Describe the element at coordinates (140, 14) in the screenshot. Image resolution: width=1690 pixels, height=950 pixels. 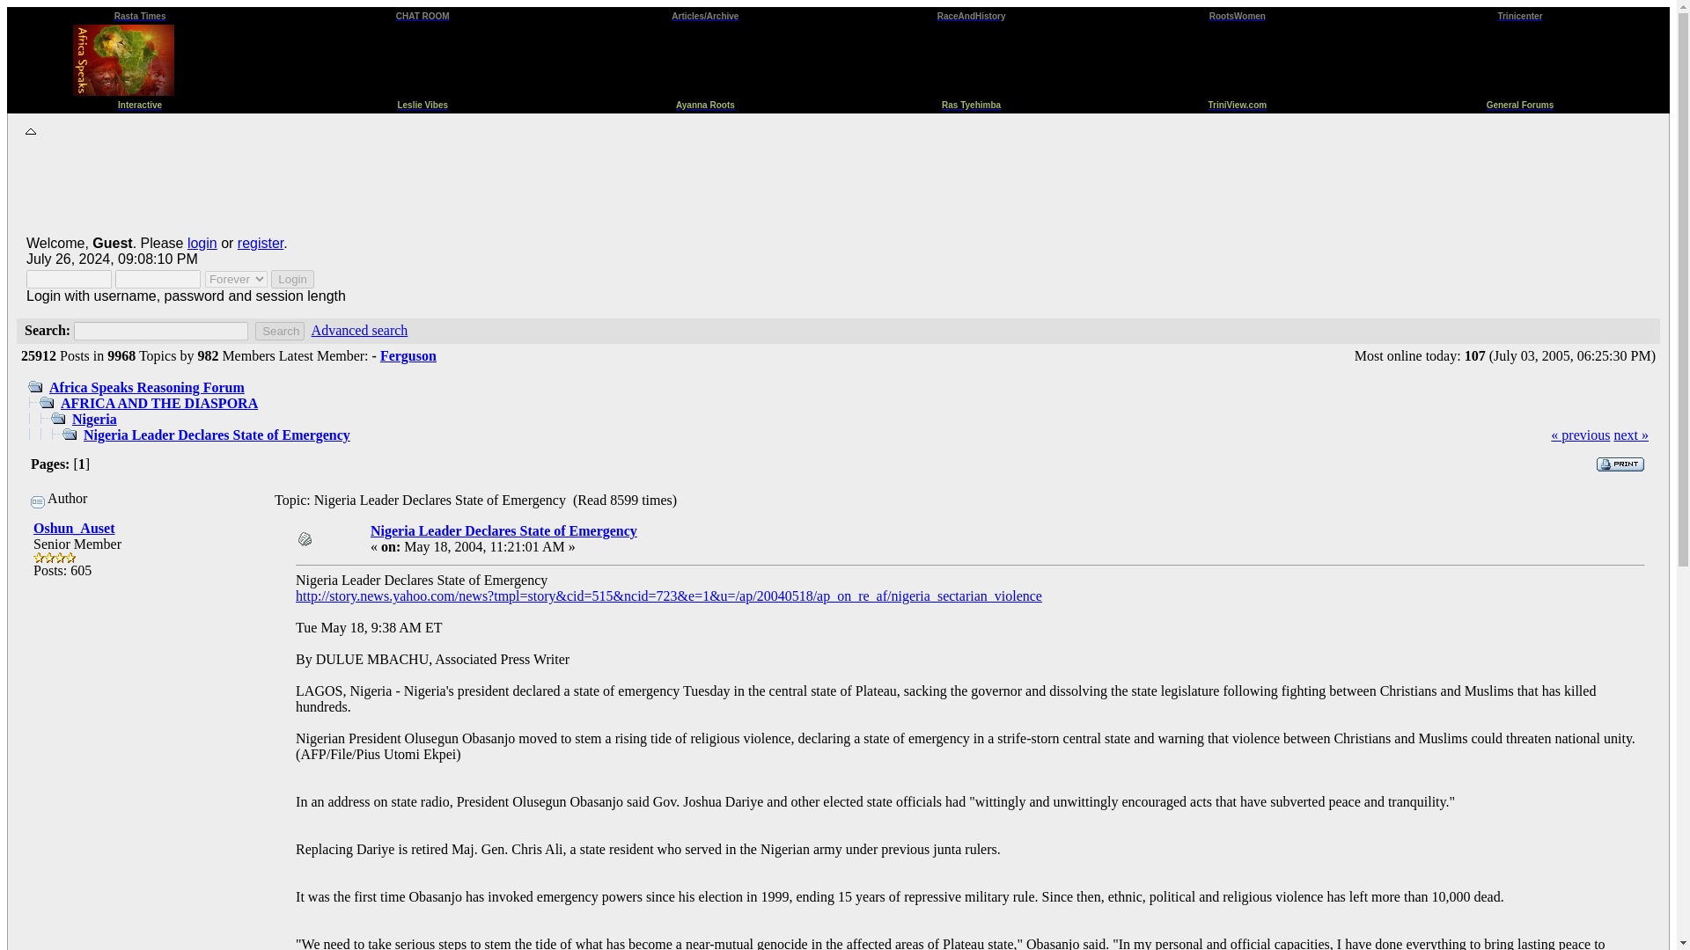
I see `Rasta Times` at that location.